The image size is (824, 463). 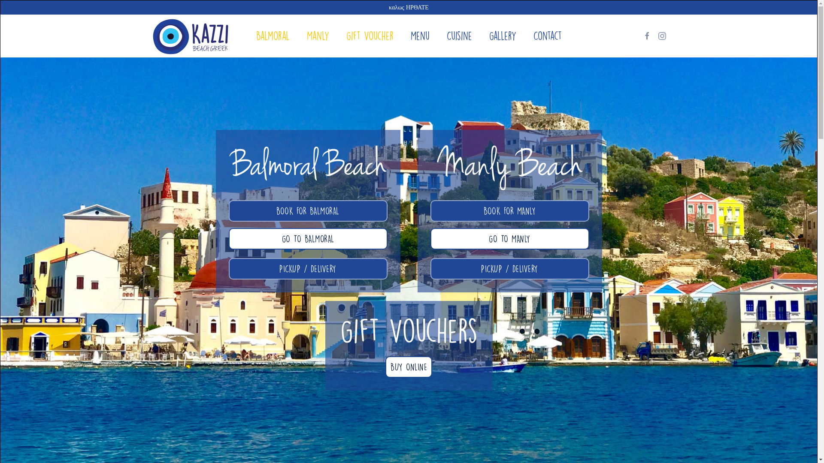 What do you see at coordinates (509, 239) in the screenshot?
I see `GO TO MANLY` at bounding box center [509, 239].